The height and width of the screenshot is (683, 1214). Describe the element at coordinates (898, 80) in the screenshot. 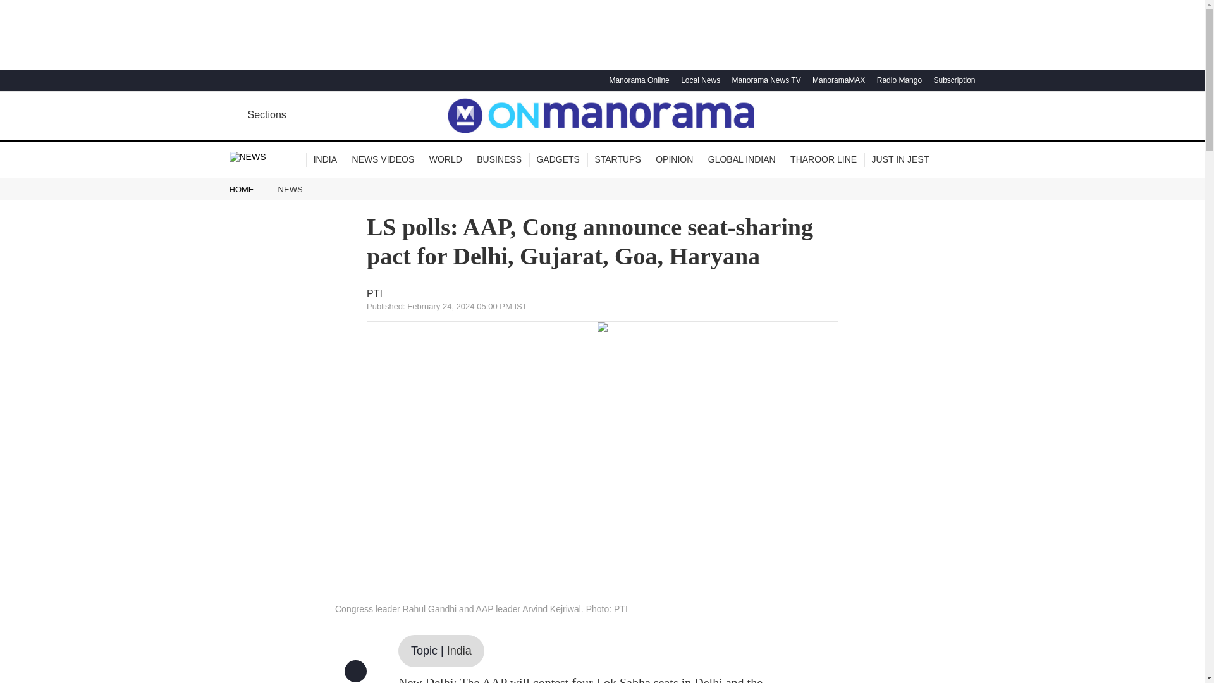

I see `Radio Mango` at that location.